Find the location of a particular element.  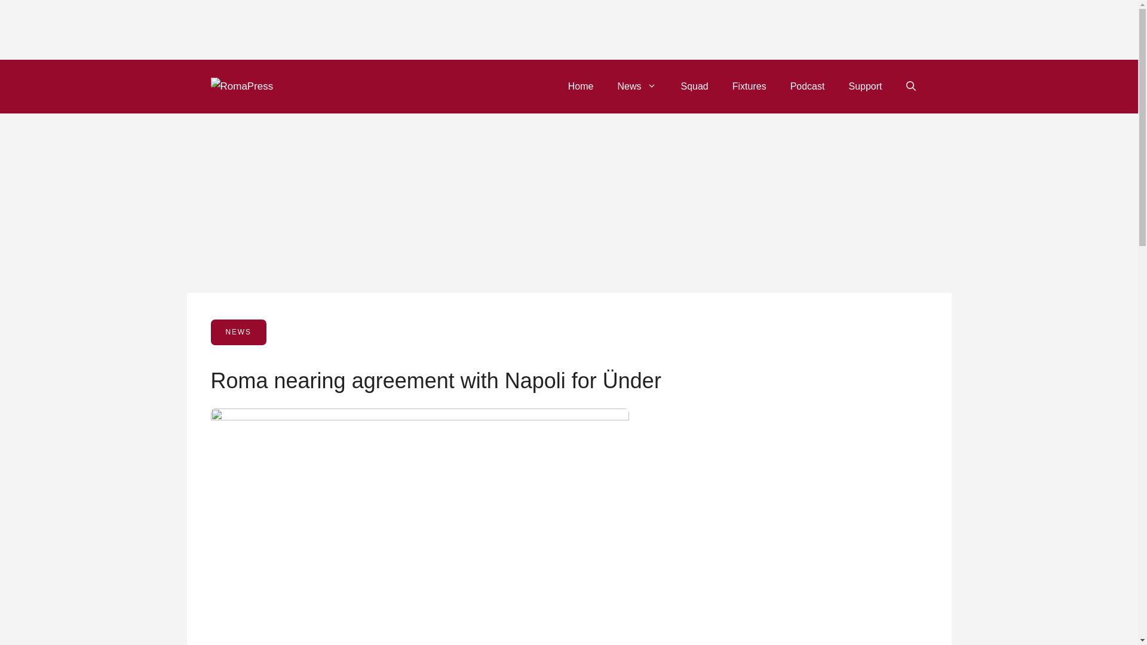

Home is located at coordinates (581, 86).